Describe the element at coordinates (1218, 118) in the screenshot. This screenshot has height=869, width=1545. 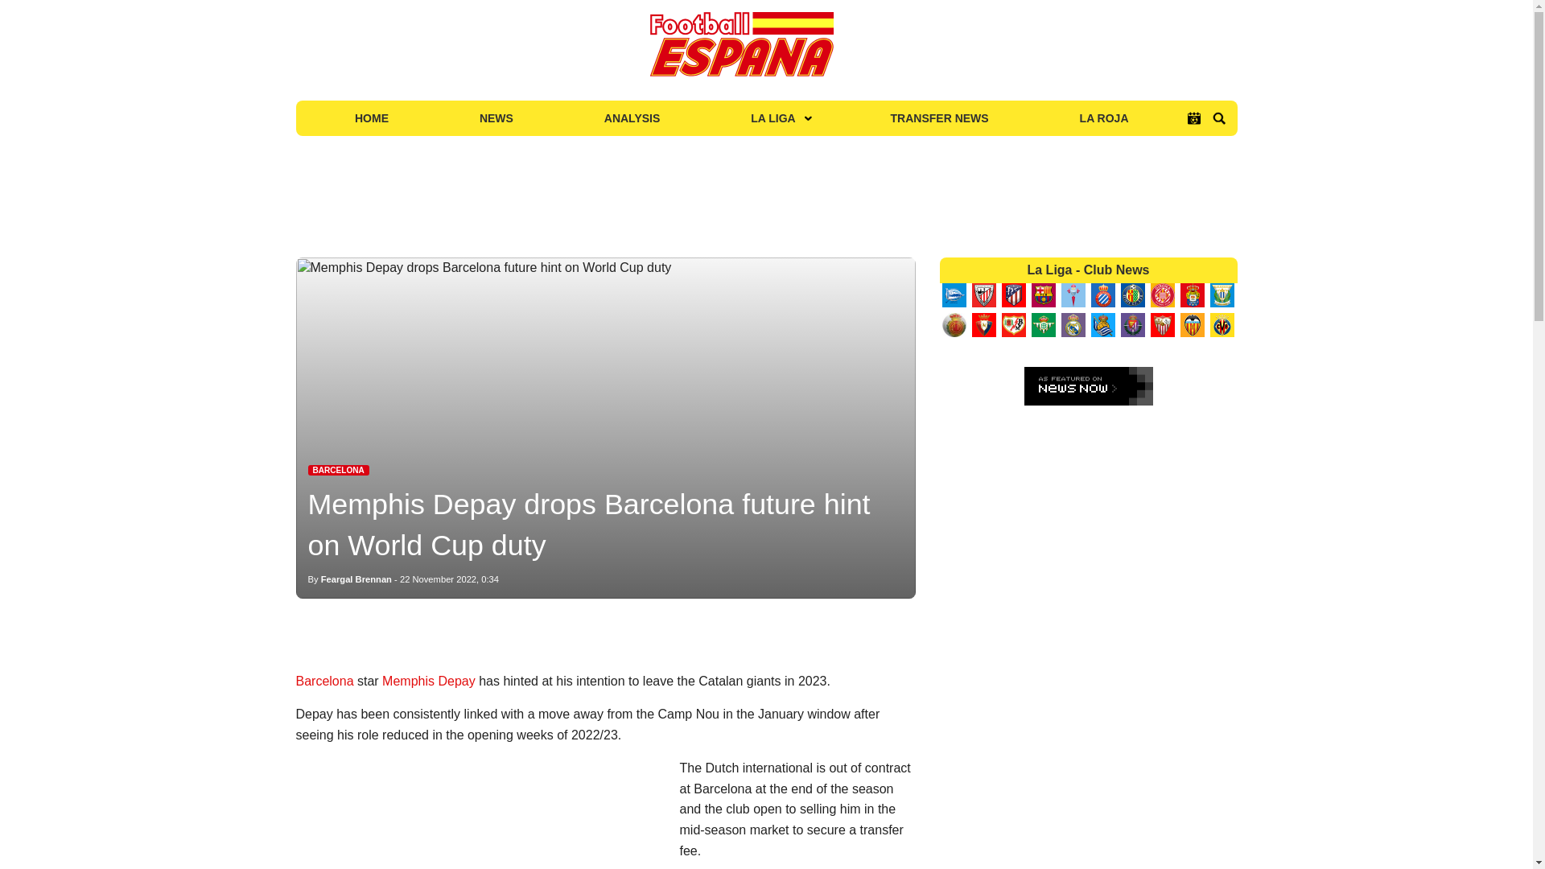
I see `Search` at that location.